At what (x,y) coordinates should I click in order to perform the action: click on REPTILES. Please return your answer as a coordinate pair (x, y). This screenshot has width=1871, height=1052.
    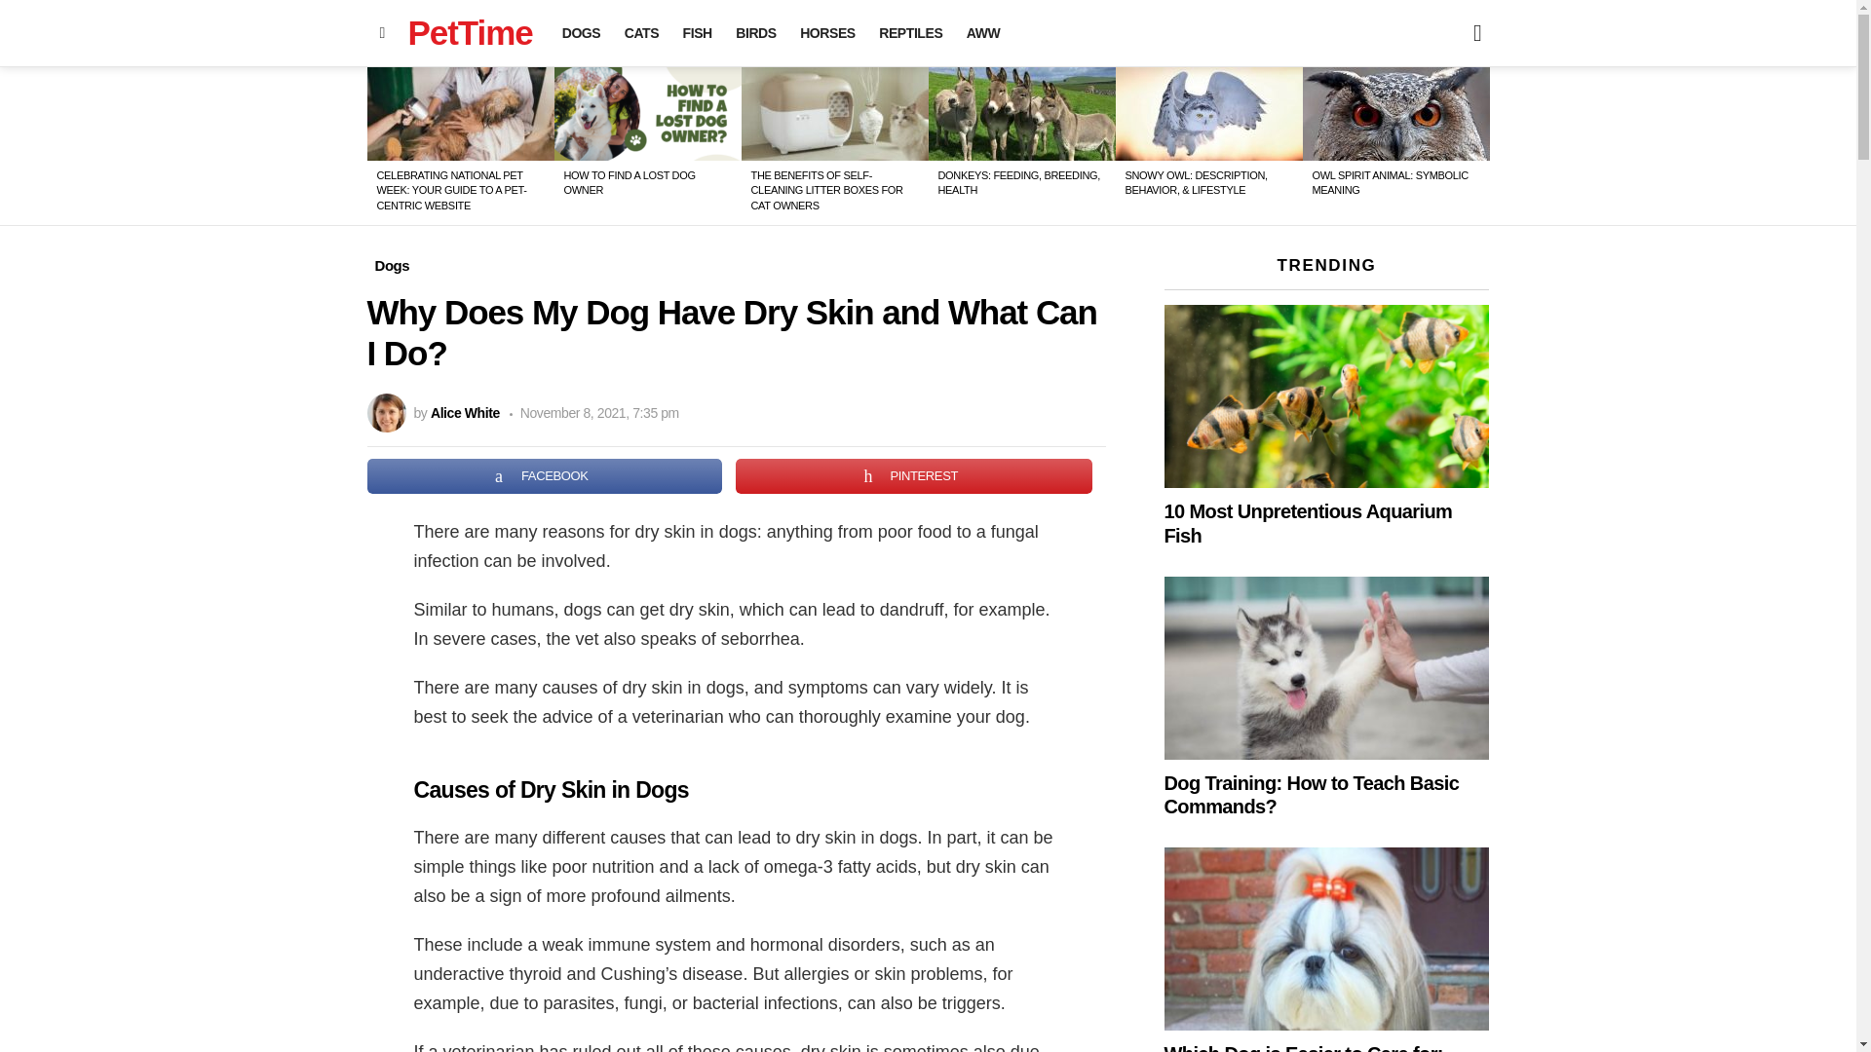
    Looking at the image, I should click on (910, 33).